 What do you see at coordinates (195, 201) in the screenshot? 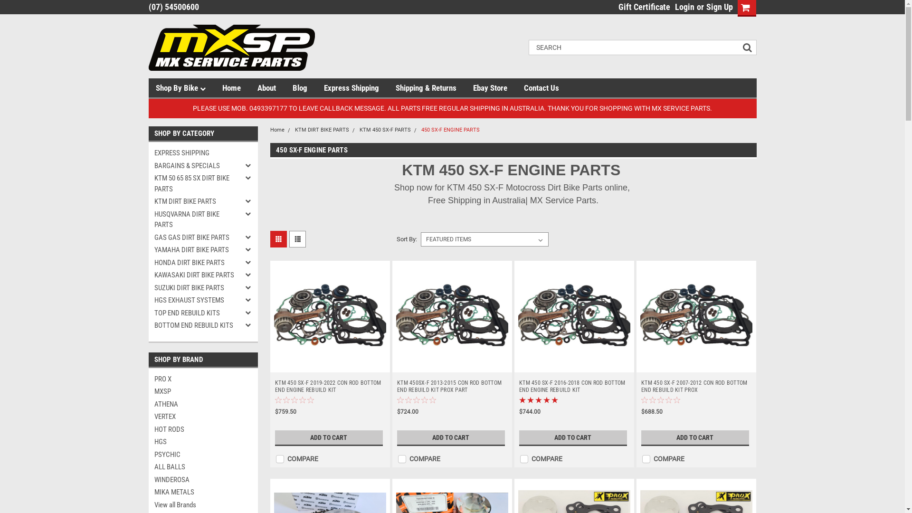
I see `KTM DIRT BIKE PARTS` at bounding box center [195, 201].